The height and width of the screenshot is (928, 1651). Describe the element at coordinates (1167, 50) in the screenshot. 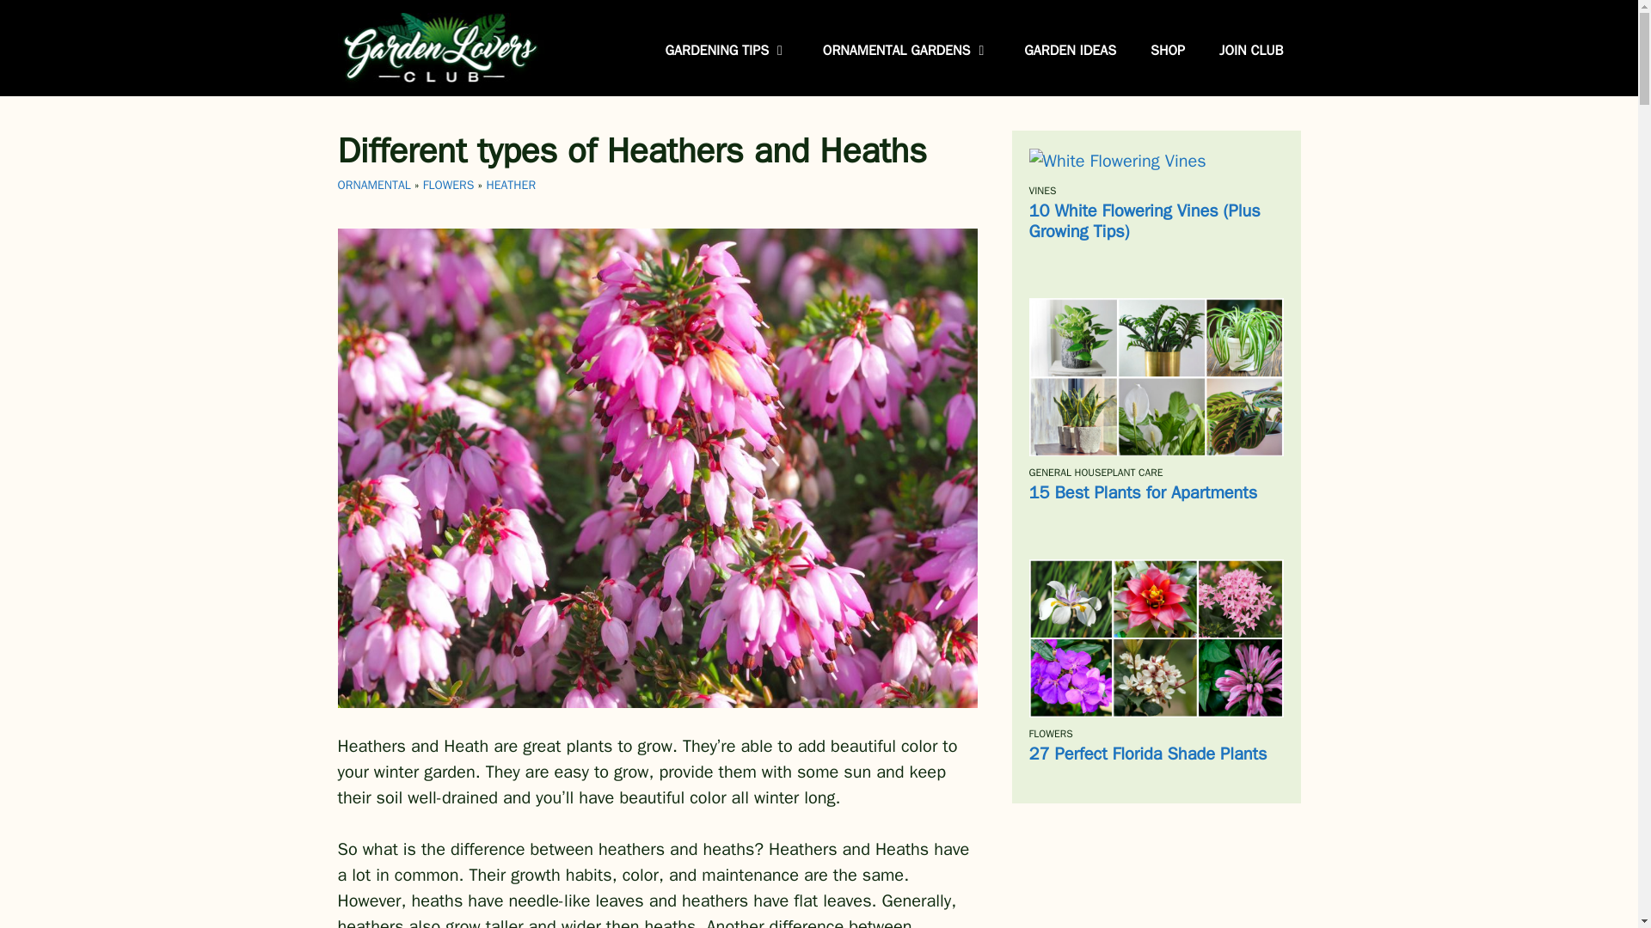

I see `SHOP` at that location.